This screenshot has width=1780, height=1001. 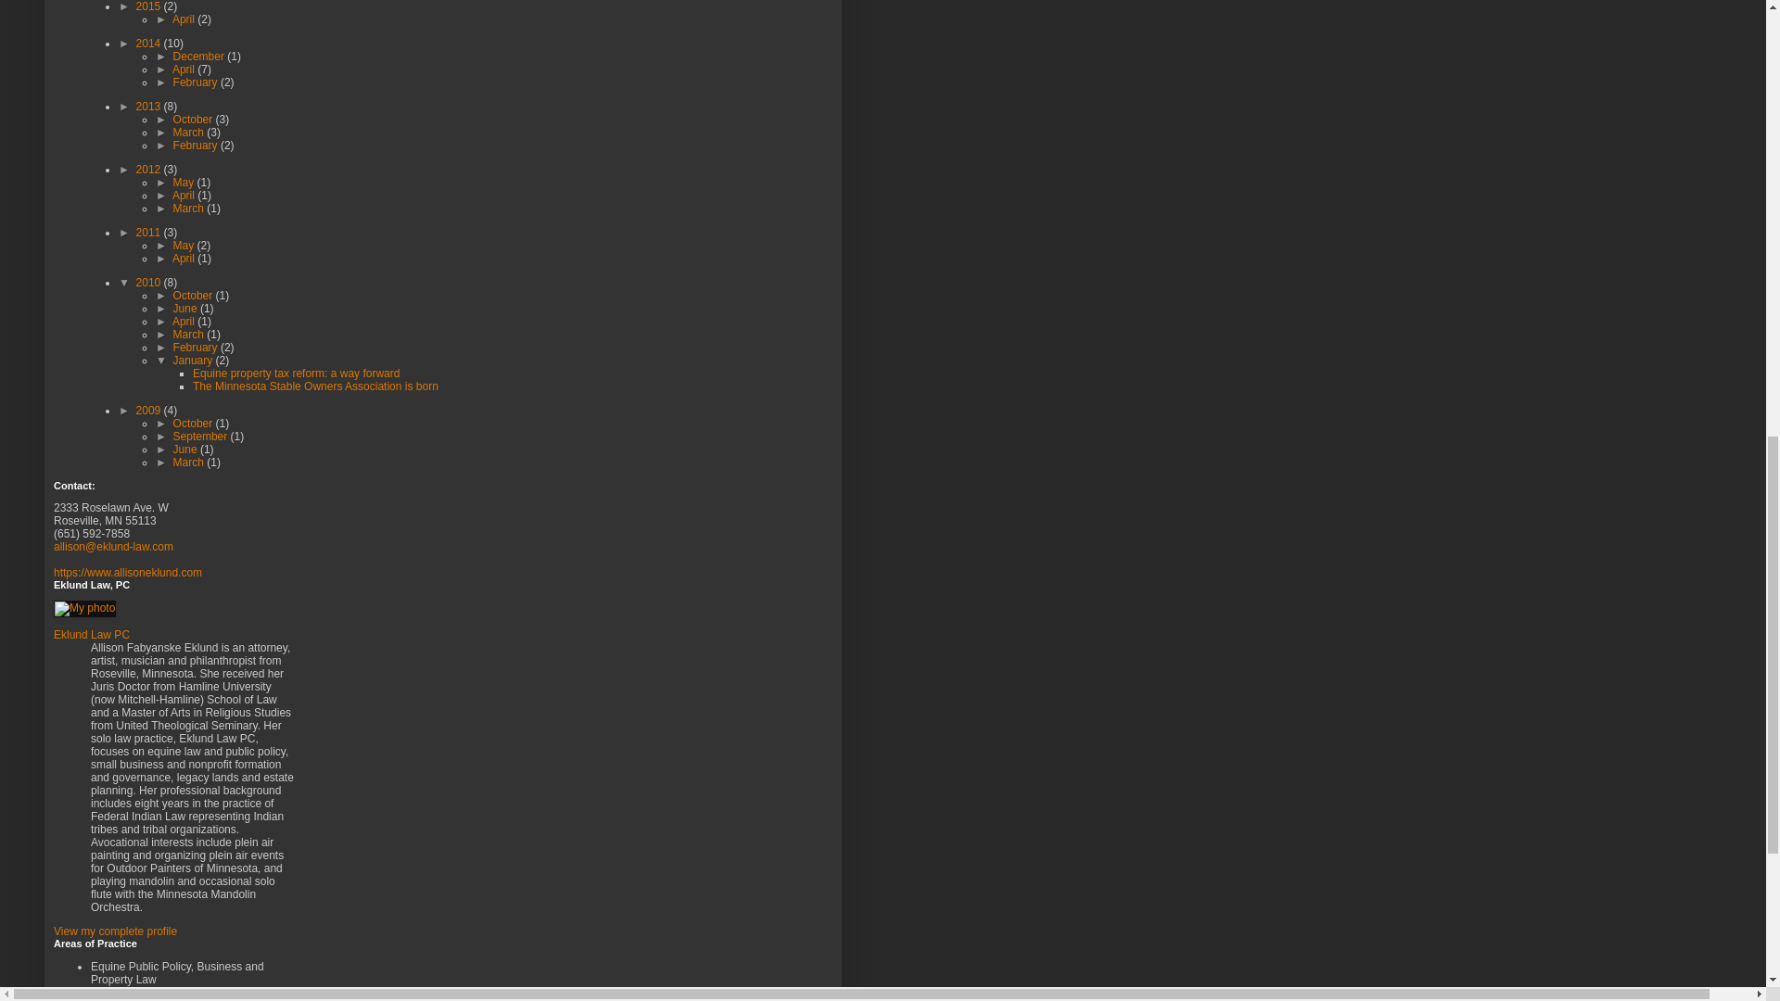 I want to click on October, so click(x=194, y=120).